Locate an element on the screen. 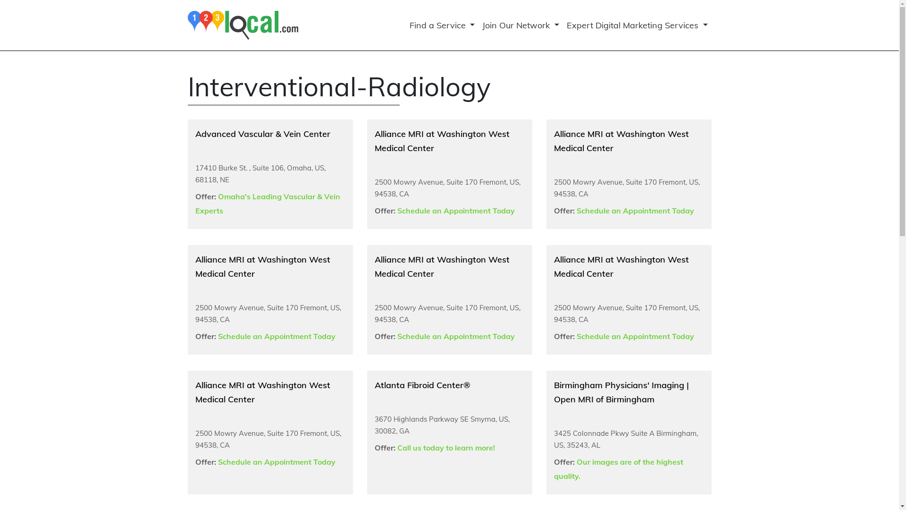  Schedule an Appointment Today is located at coordinates (456, 336).